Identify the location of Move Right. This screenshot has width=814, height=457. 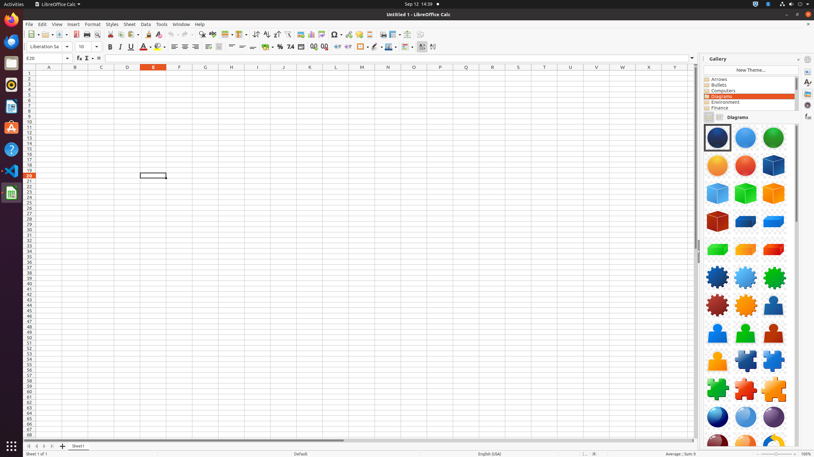
(45, 446).